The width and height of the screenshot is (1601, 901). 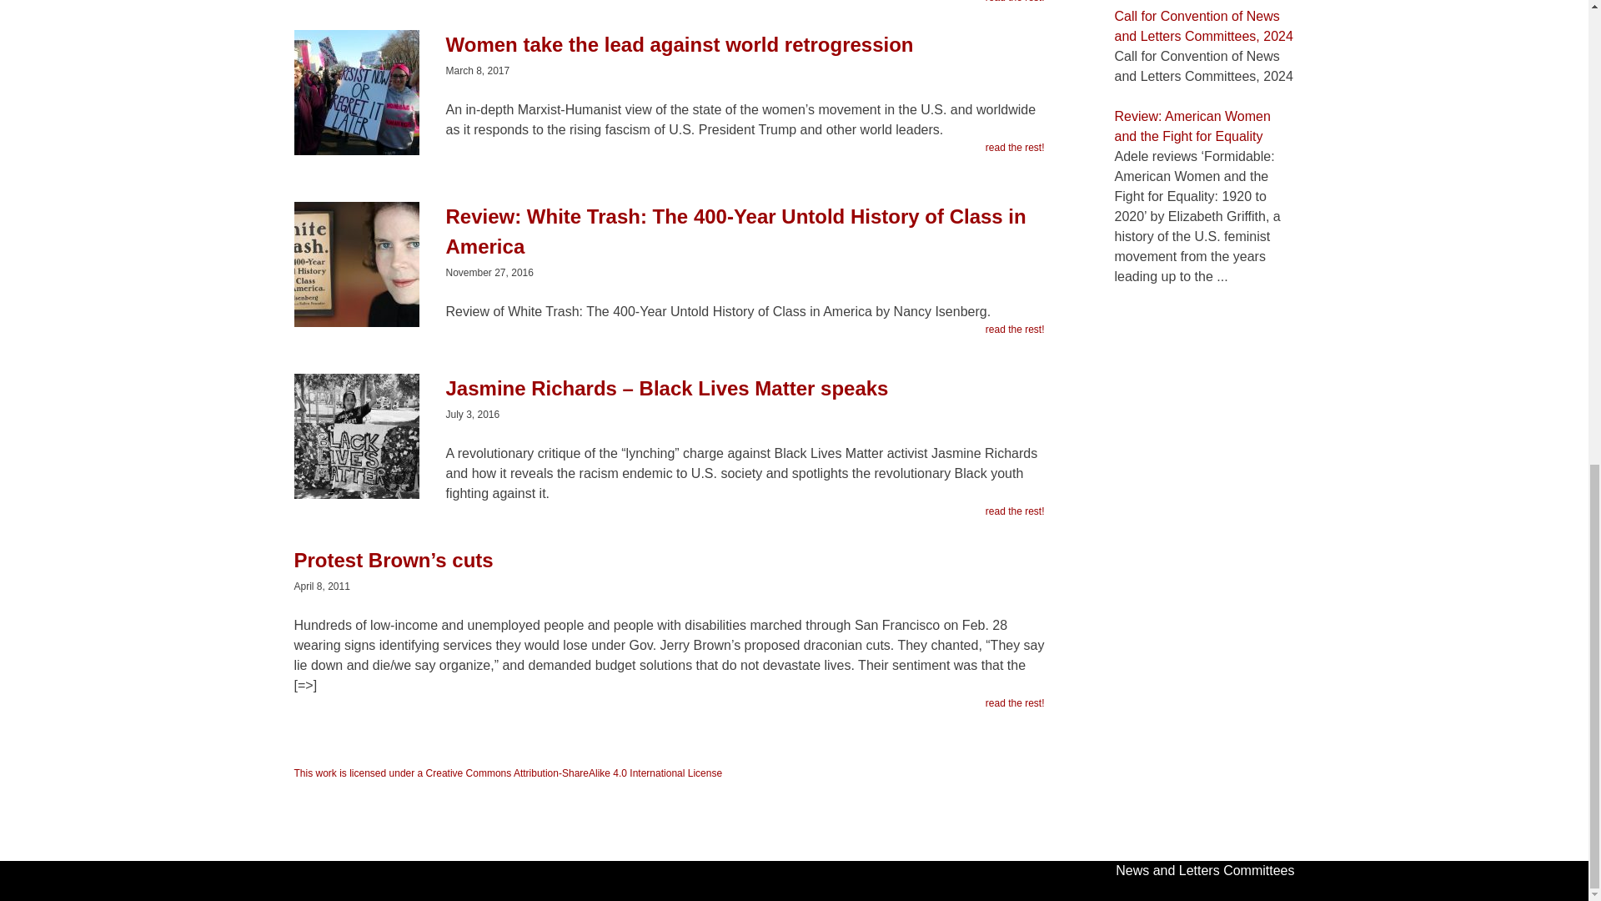 I want to click on read the rest!, so click(x=1016, y=329).